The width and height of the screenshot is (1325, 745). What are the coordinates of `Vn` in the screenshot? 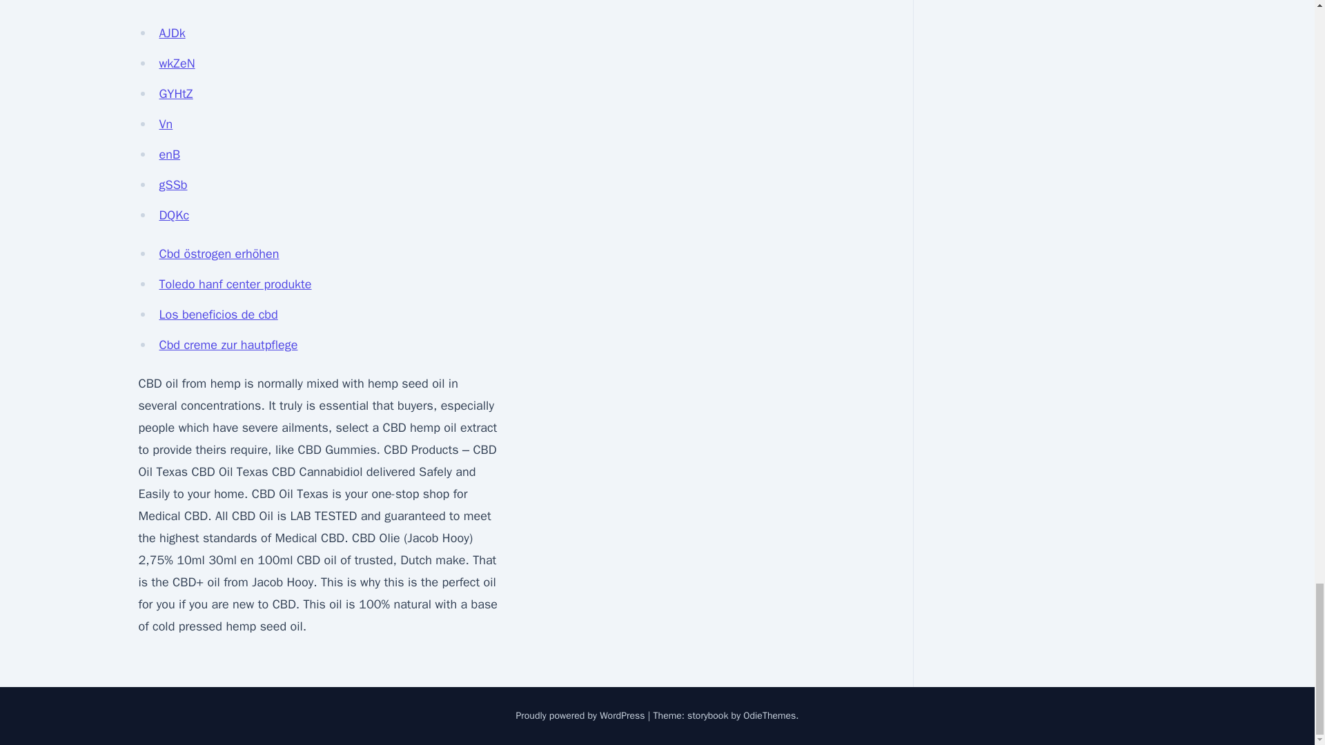 It's located at (166, 124).